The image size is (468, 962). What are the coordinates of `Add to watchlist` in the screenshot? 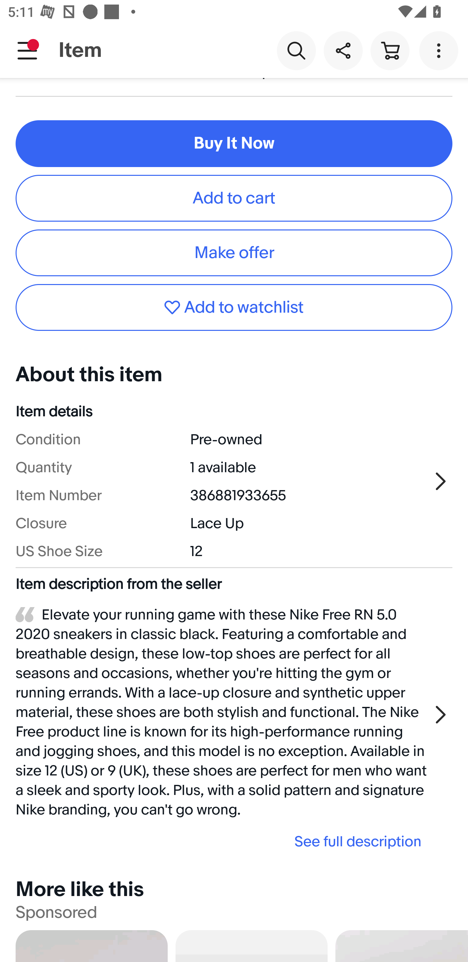 It's located at (234, 307).